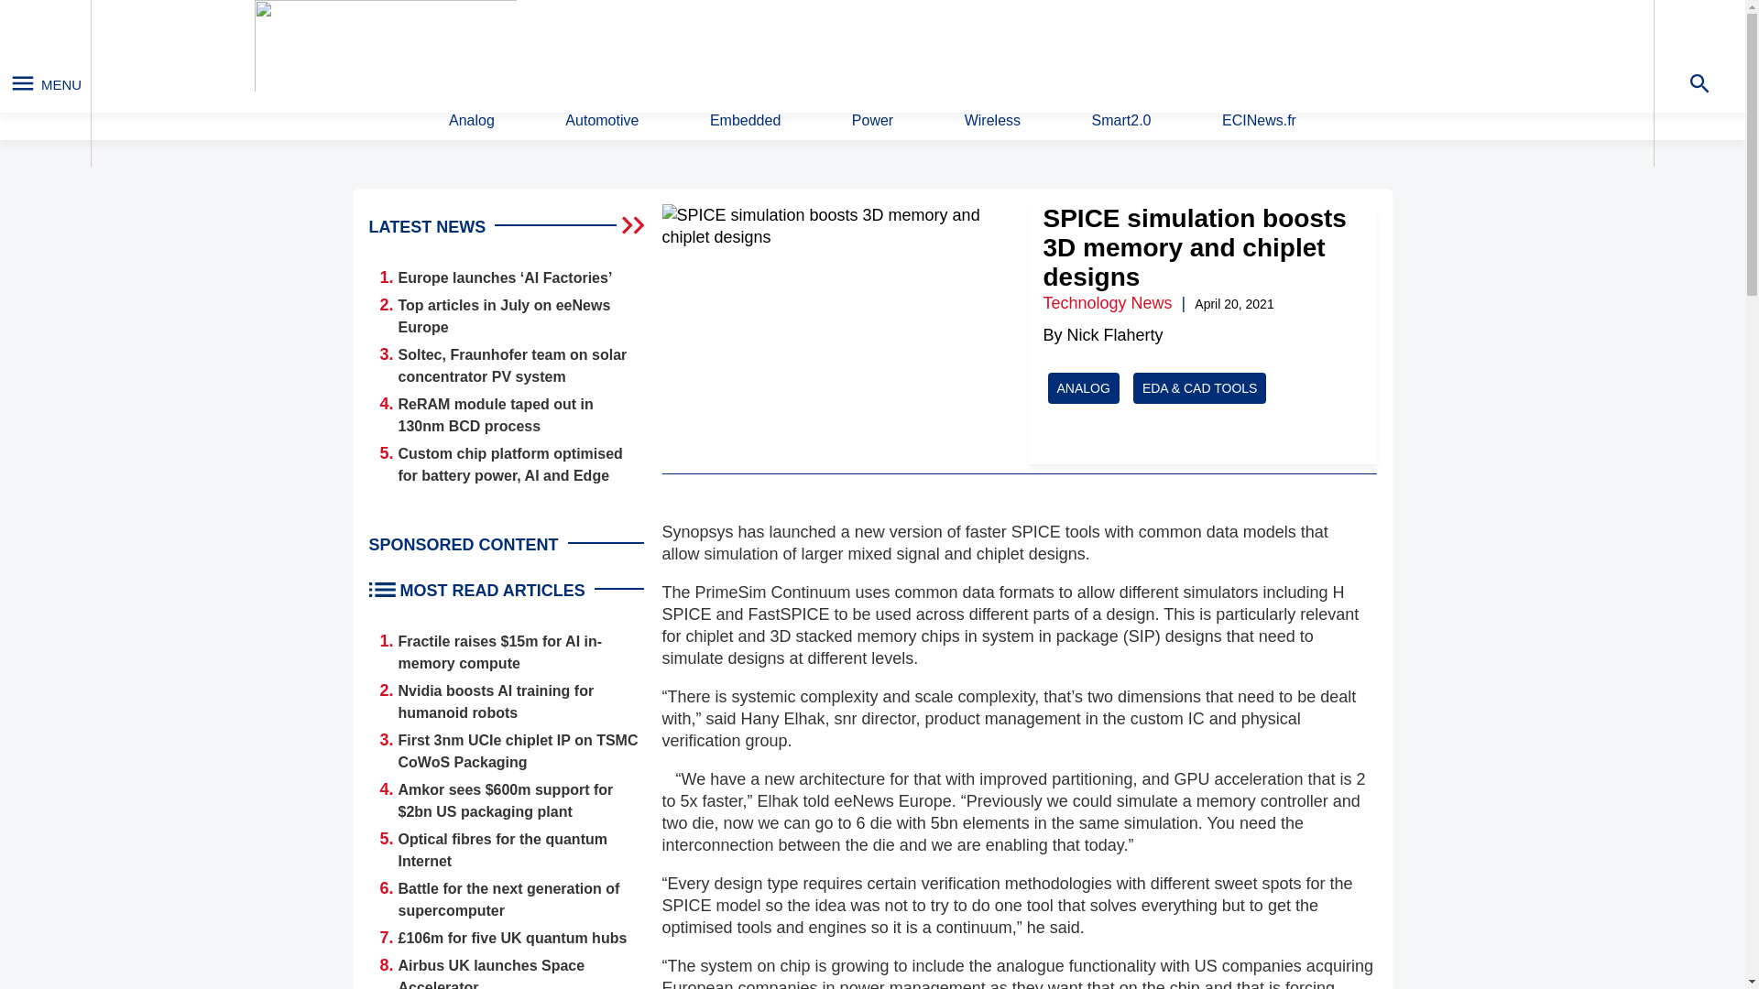 This screenshot has width=1759, height=989. I want to click on Smart2.0, so click(1121, 121).